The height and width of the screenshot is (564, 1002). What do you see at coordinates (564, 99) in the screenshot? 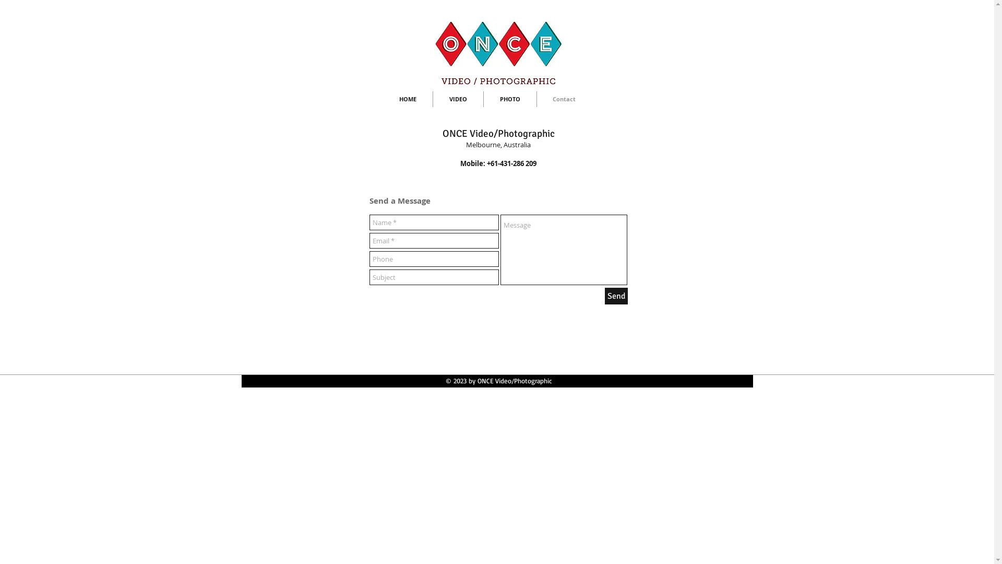
I see `Contact` at bounding box center [564, 99].